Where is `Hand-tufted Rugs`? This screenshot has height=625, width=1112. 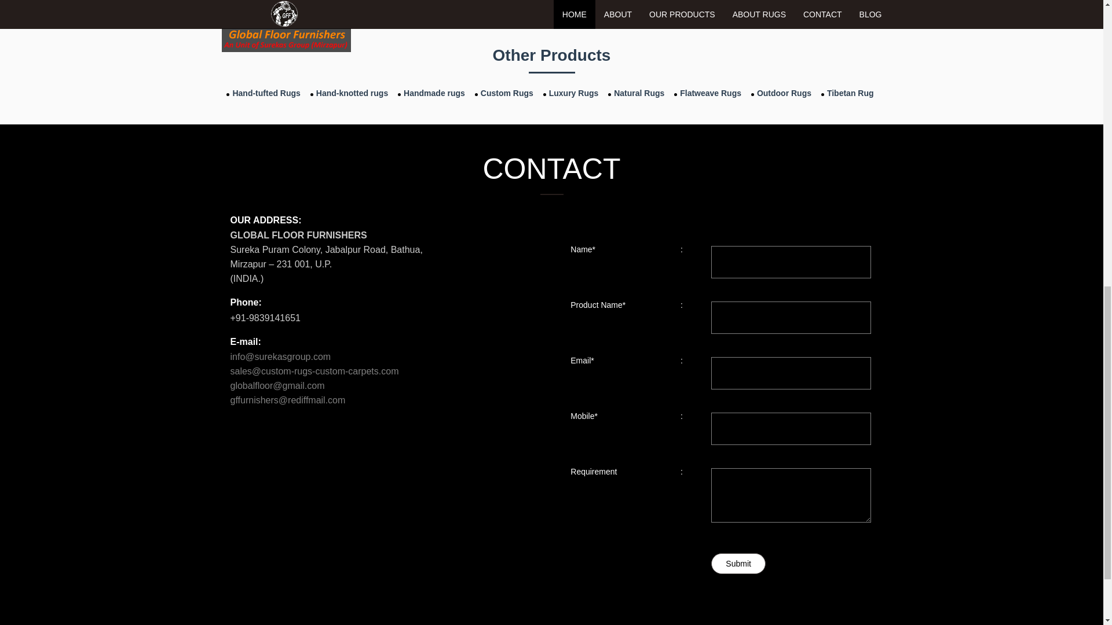
Hand-tufted Rugs is located at coordinates (264, 93).